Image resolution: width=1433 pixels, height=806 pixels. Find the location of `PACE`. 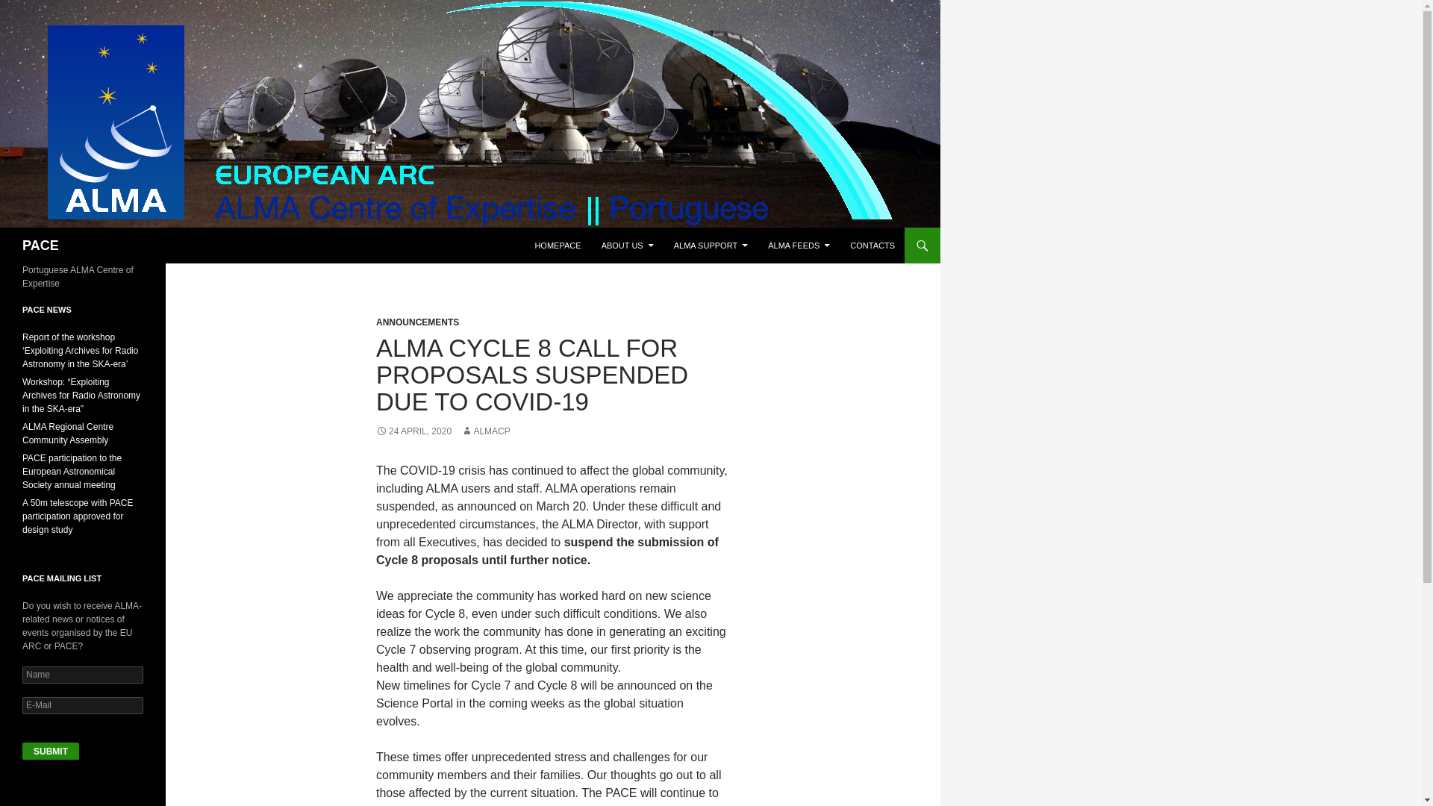

PACE is located at coordinates (40, 245).